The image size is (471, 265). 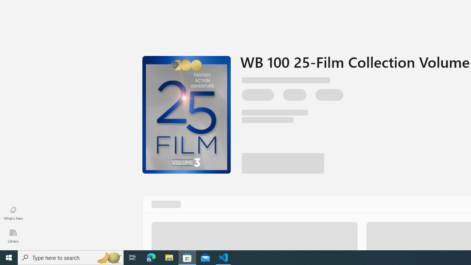 What do you see at coordinates (13, 213) in the screenshot?
I see `What's New` at bounding box center [13, 213].